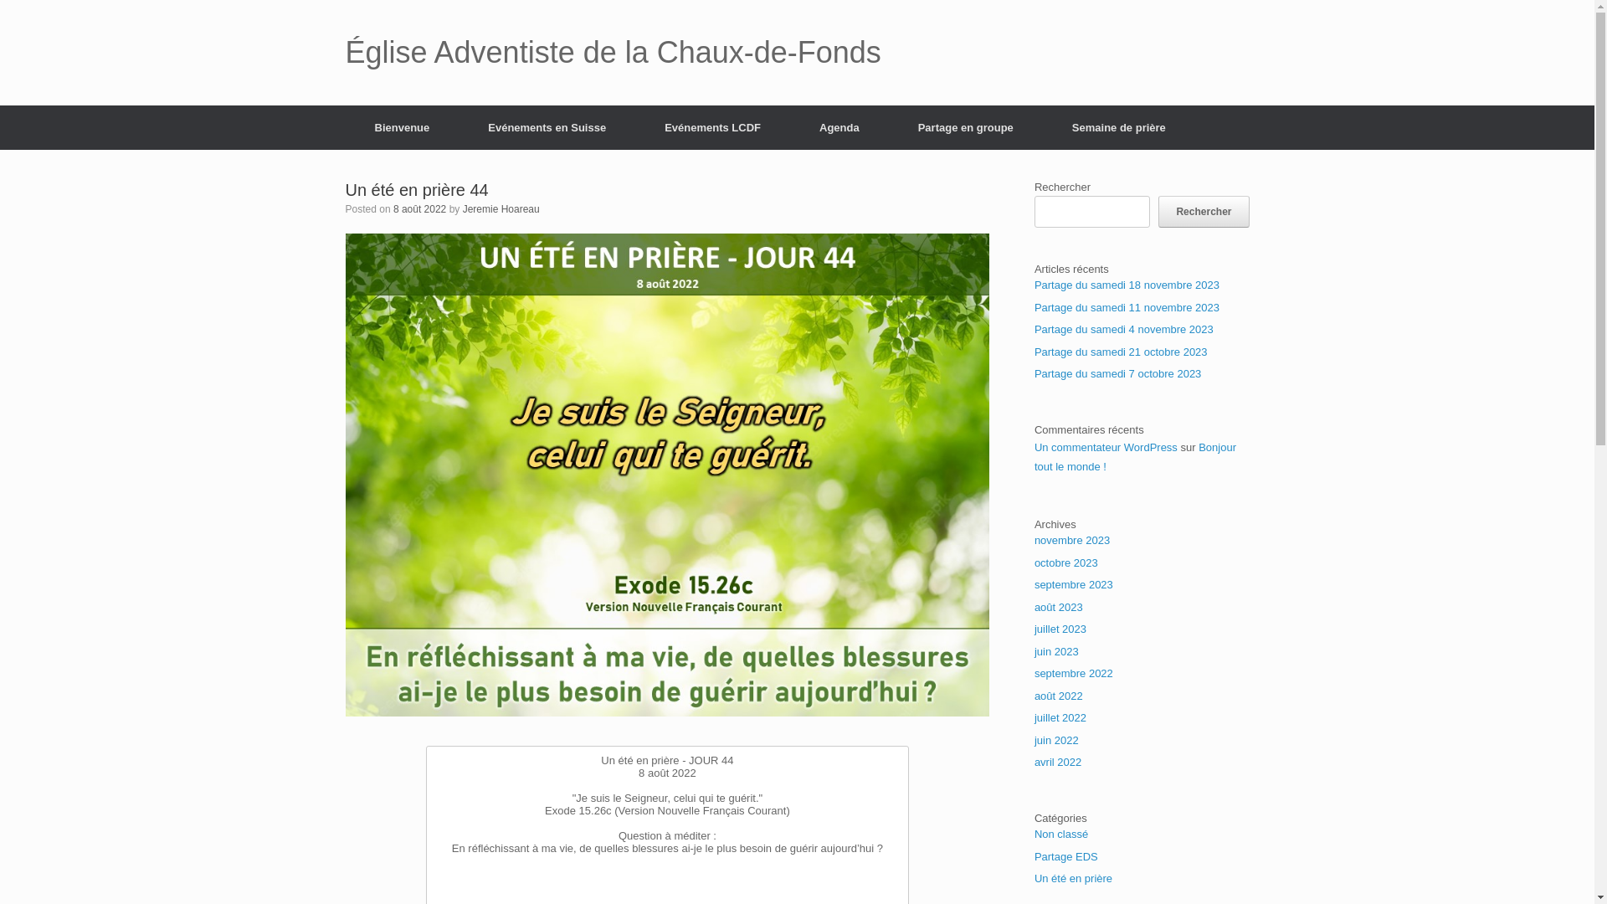 This screenshot has width=1607, height=904. What do you see at coordinates (1060, 718) in the screenshot?
I see `juillet 2022` at bounding box center [1060, 718].